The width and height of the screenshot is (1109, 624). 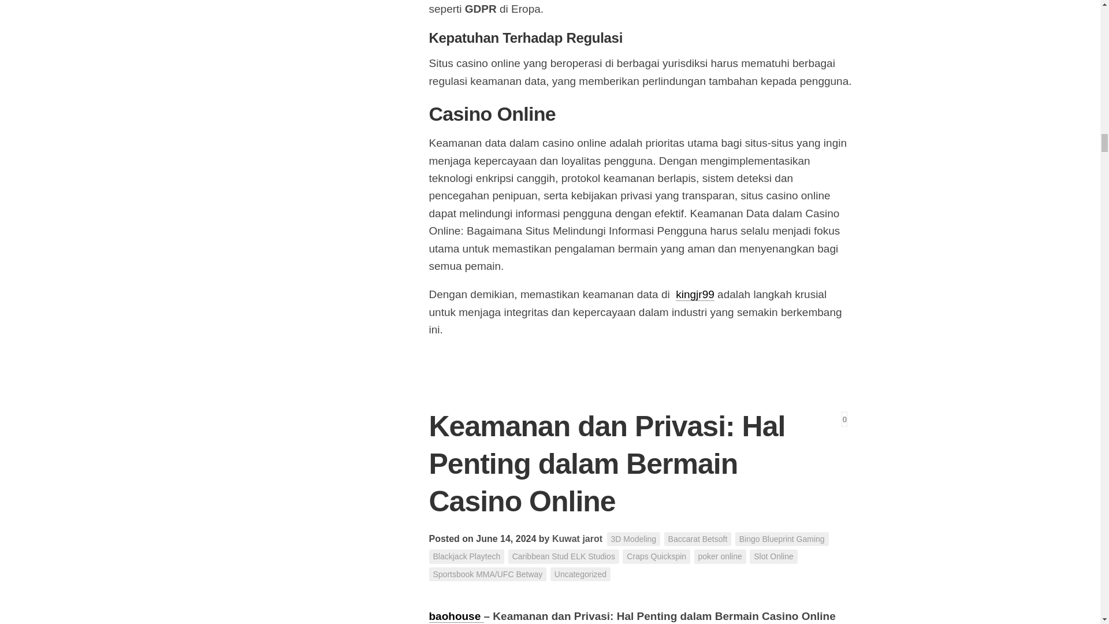 I want to click on Baccarat Betsoft, so click(x=698, y=540).